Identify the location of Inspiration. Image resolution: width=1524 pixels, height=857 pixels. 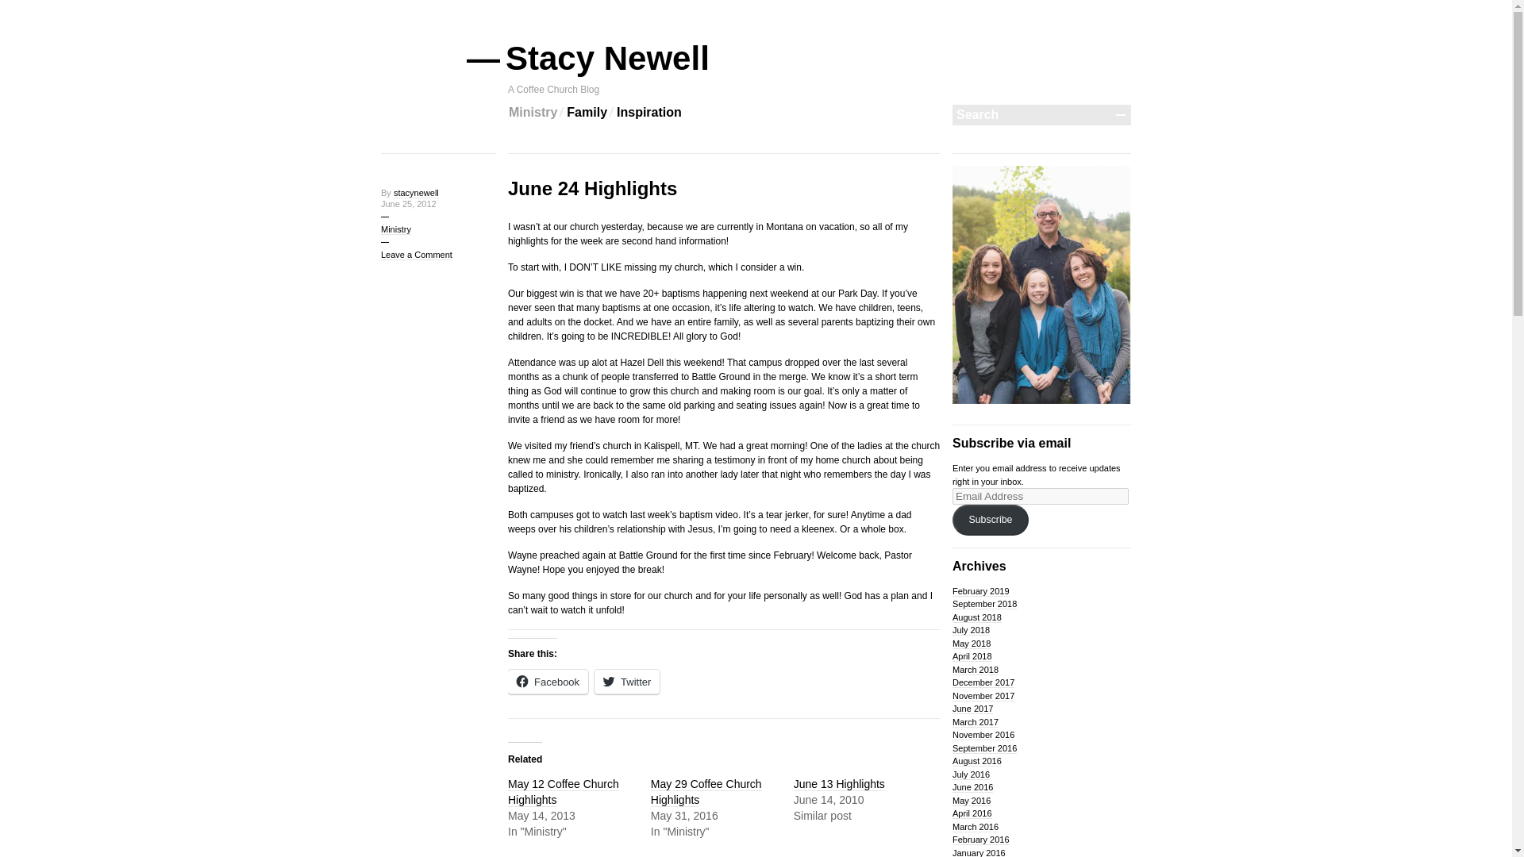
(649, 113).